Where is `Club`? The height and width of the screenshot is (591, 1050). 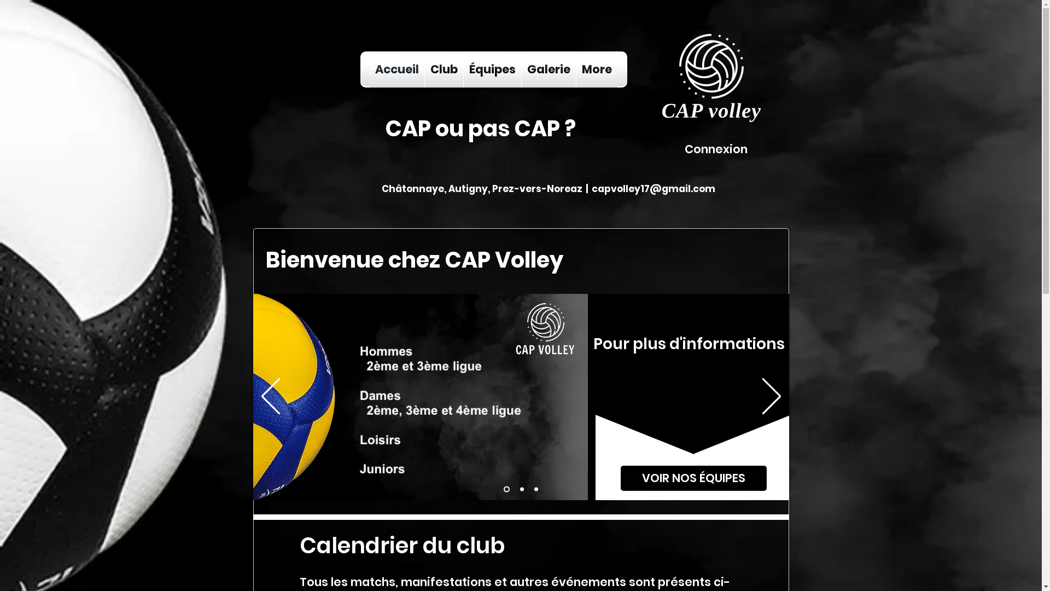
Club is located at coordinates (444, 69).